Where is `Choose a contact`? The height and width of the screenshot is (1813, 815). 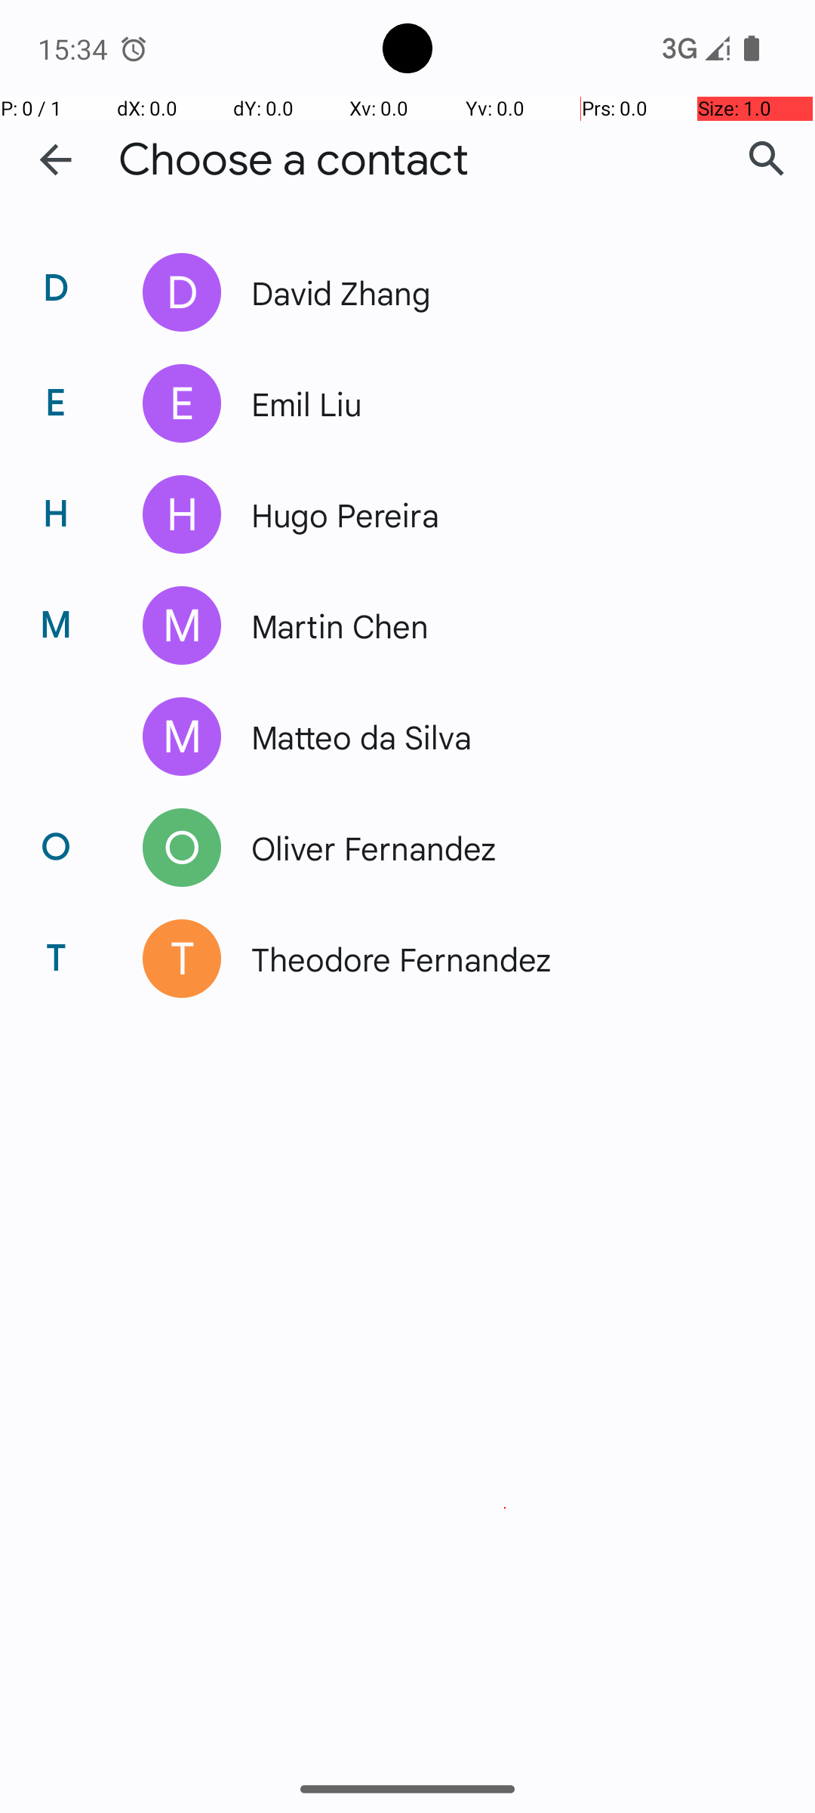
Choose a contact is located at coordinates (294, 160).